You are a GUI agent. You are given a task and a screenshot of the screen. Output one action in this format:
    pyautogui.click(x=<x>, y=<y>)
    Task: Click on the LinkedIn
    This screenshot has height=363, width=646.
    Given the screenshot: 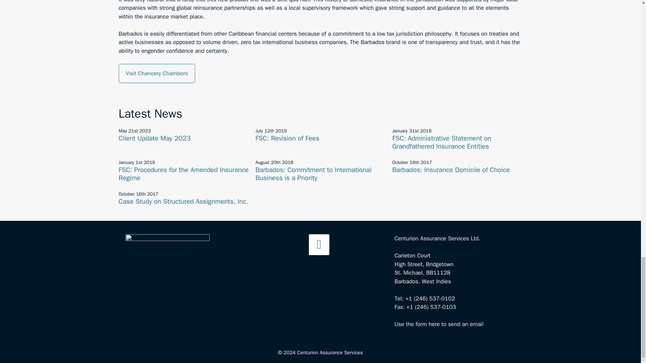 What is the action you would take?
    pyautogui.click(x=319, y=245)
    